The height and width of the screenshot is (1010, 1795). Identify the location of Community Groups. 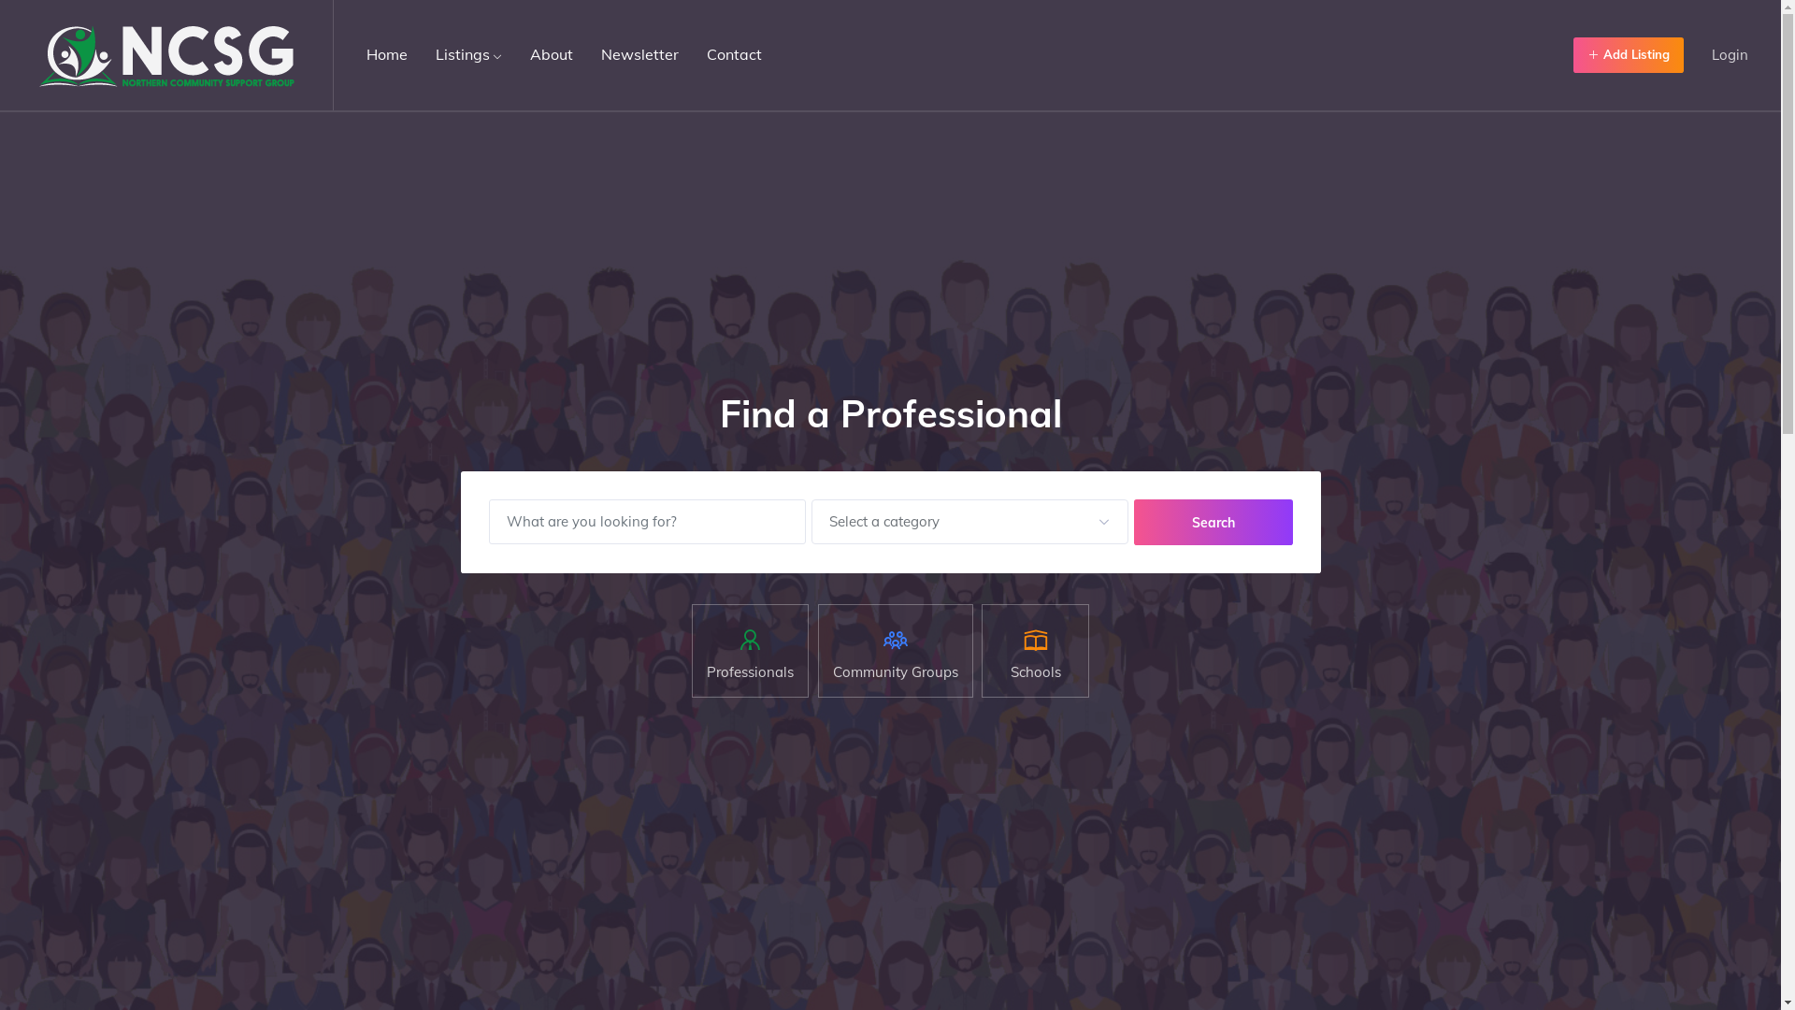
(895, 651).